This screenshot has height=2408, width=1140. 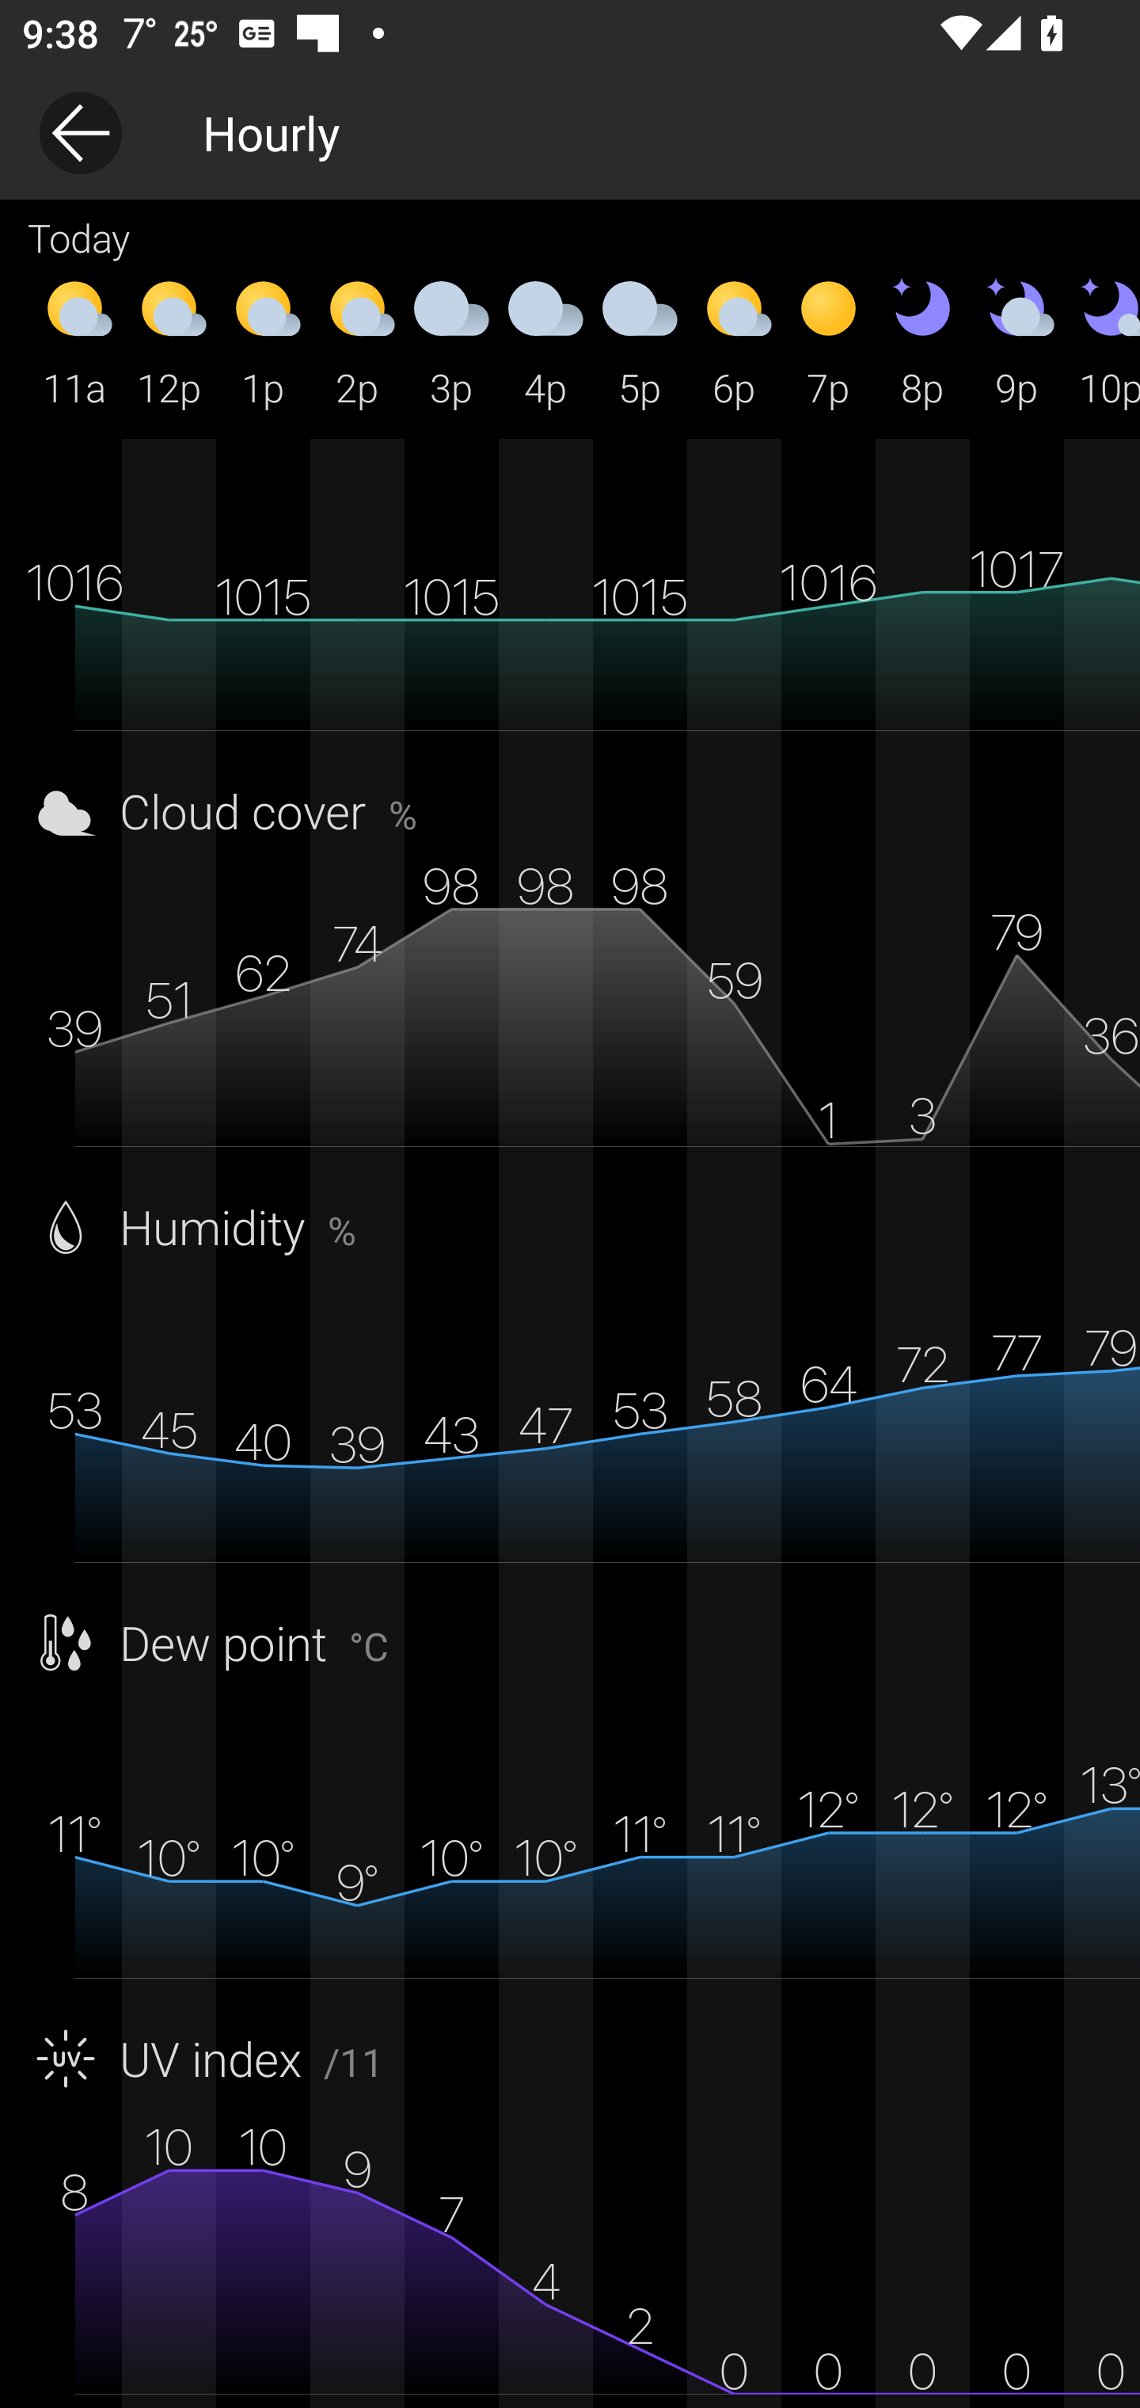 What do you see at coordinates (263, 341) in the screenshot?
I see `1p` at bounding box center [263, 341].